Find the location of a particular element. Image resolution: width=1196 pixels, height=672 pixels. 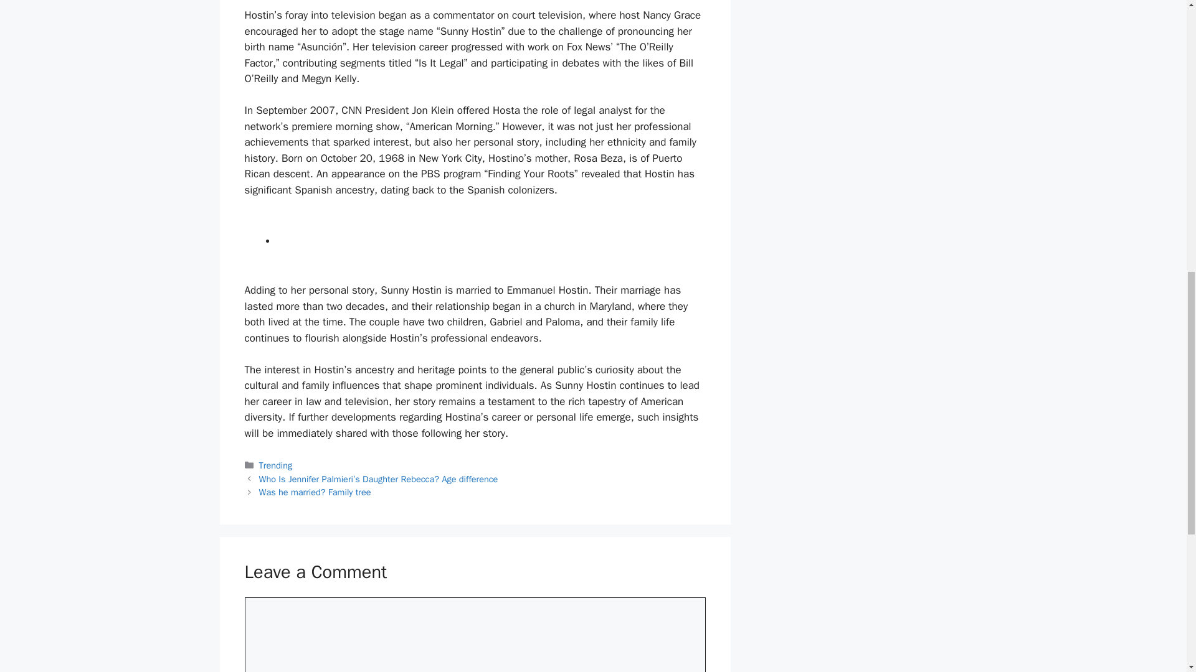

Trending is located at coordinates (276, 465).